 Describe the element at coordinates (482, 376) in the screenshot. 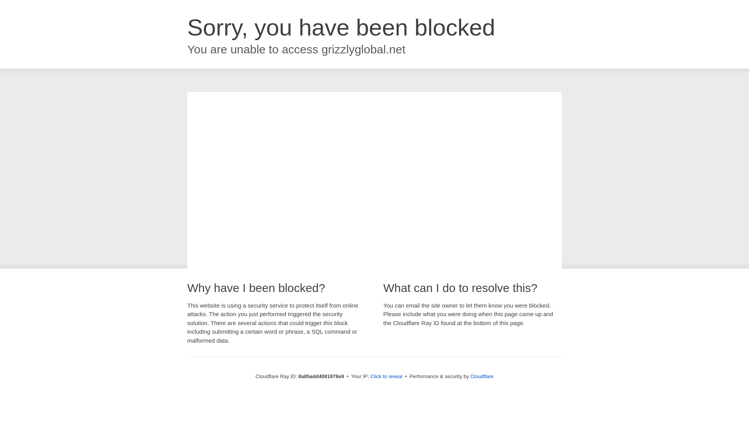

I see `Cloudflare` at that location.